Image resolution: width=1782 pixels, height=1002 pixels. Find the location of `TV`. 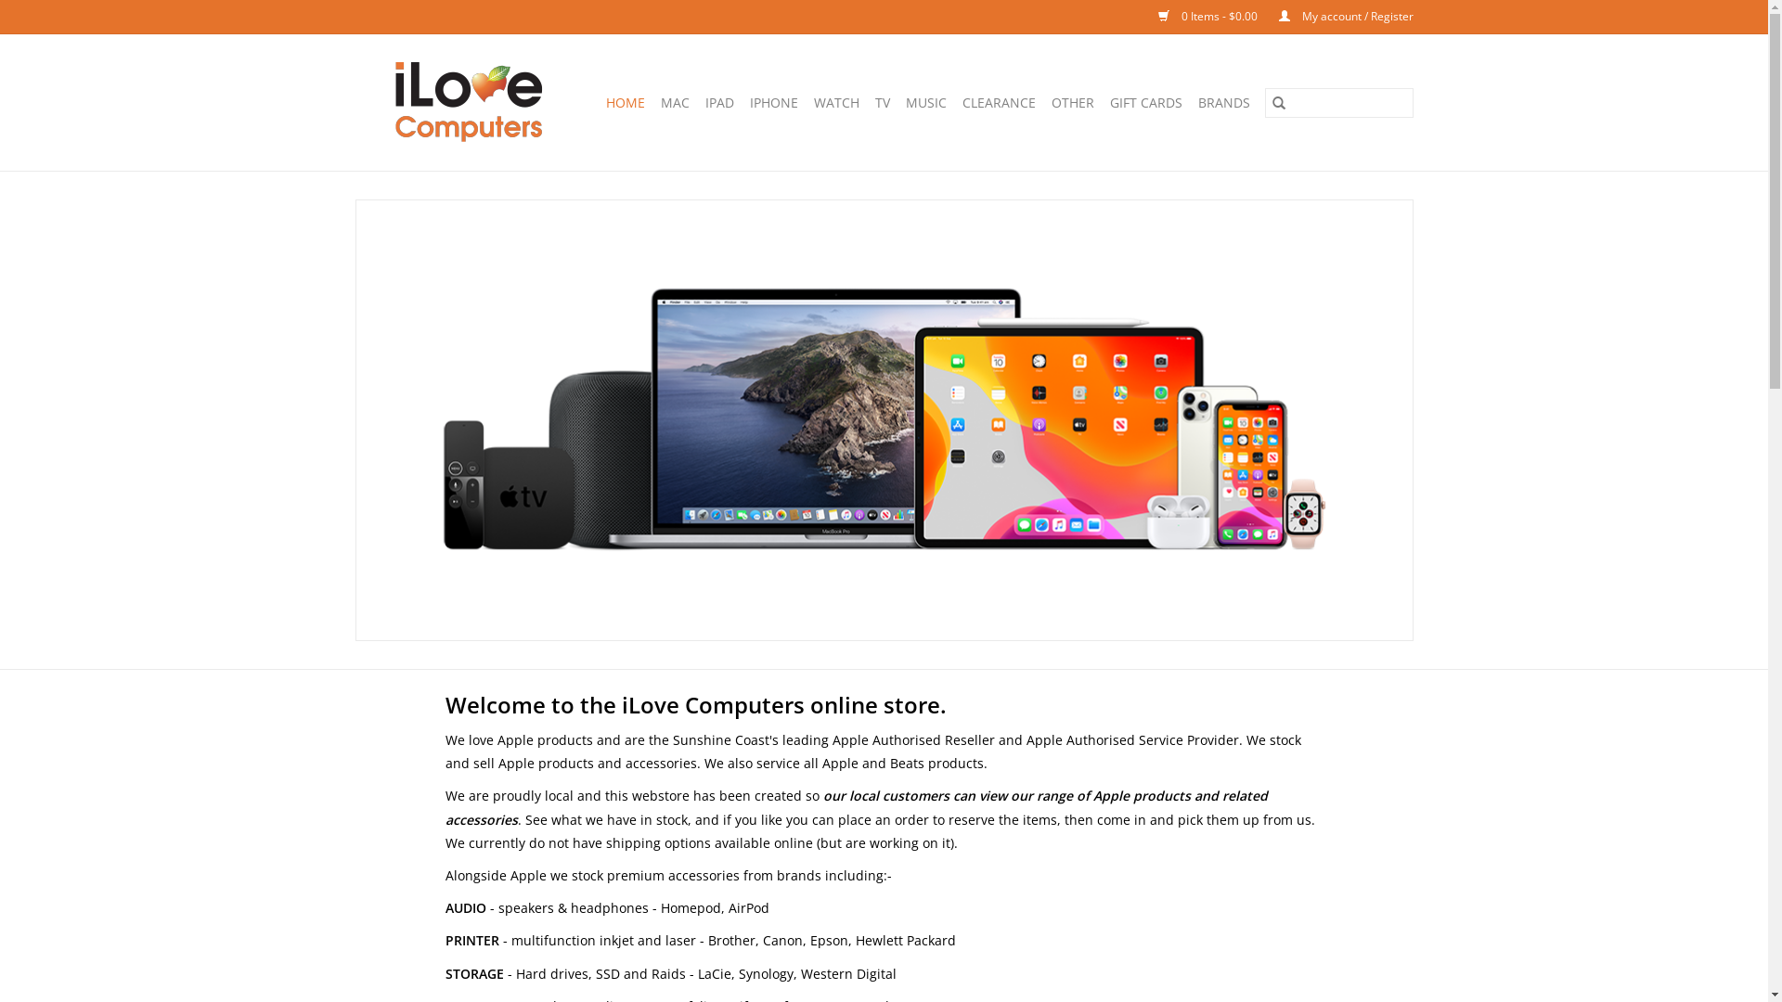

TV is located at coordinates (882, 102).